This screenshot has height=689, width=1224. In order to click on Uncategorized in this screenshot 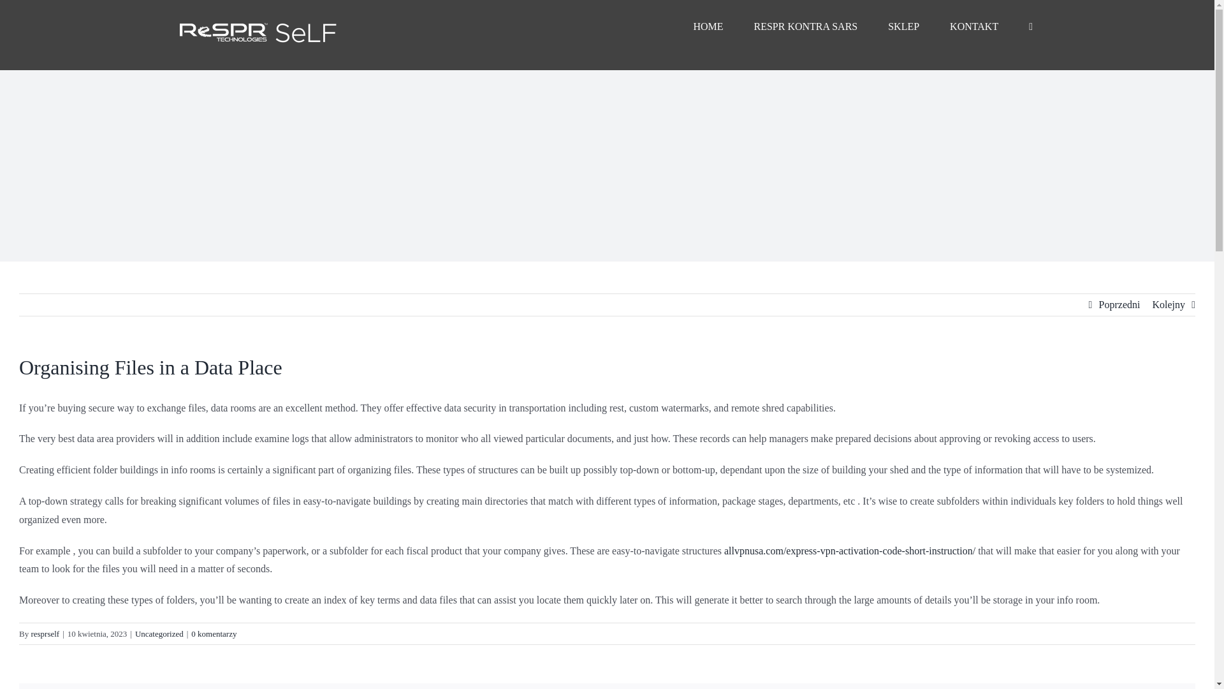, I will do `click(159, 634)`.